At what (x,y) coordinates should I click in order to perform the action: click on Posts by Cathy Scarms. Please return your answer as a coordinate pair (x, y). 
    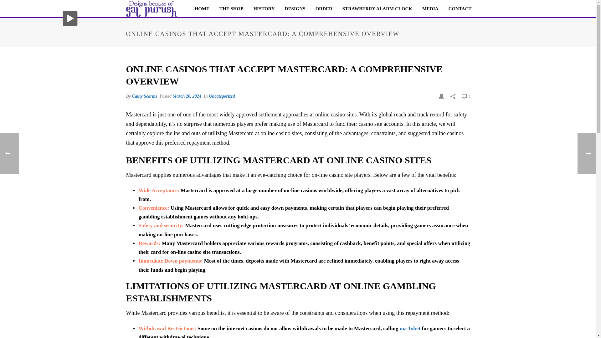
    Looking at the image, I should click on (145, 96).